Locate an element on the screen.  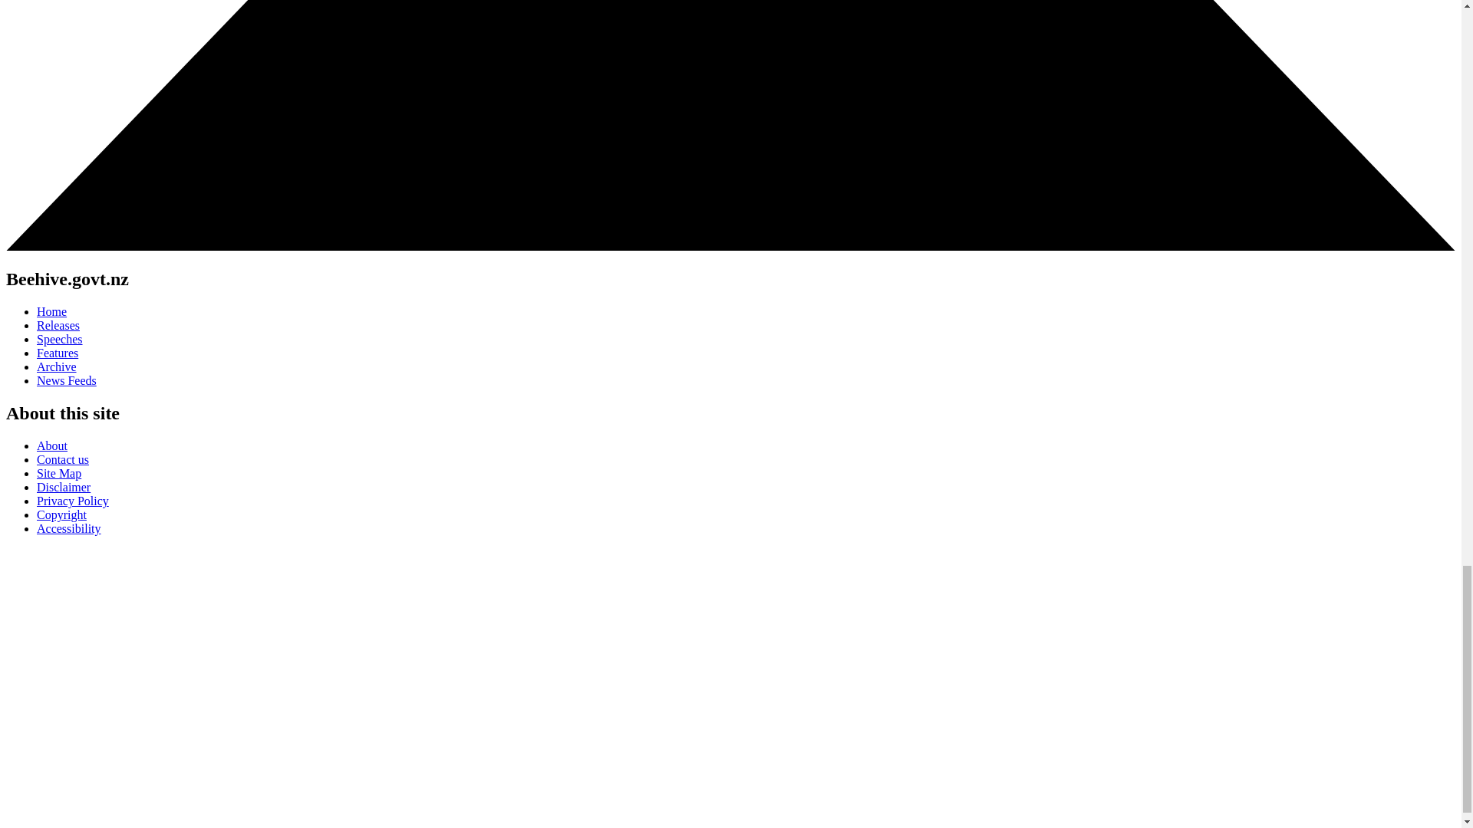
Copyright is located at coordinates (61, 515).